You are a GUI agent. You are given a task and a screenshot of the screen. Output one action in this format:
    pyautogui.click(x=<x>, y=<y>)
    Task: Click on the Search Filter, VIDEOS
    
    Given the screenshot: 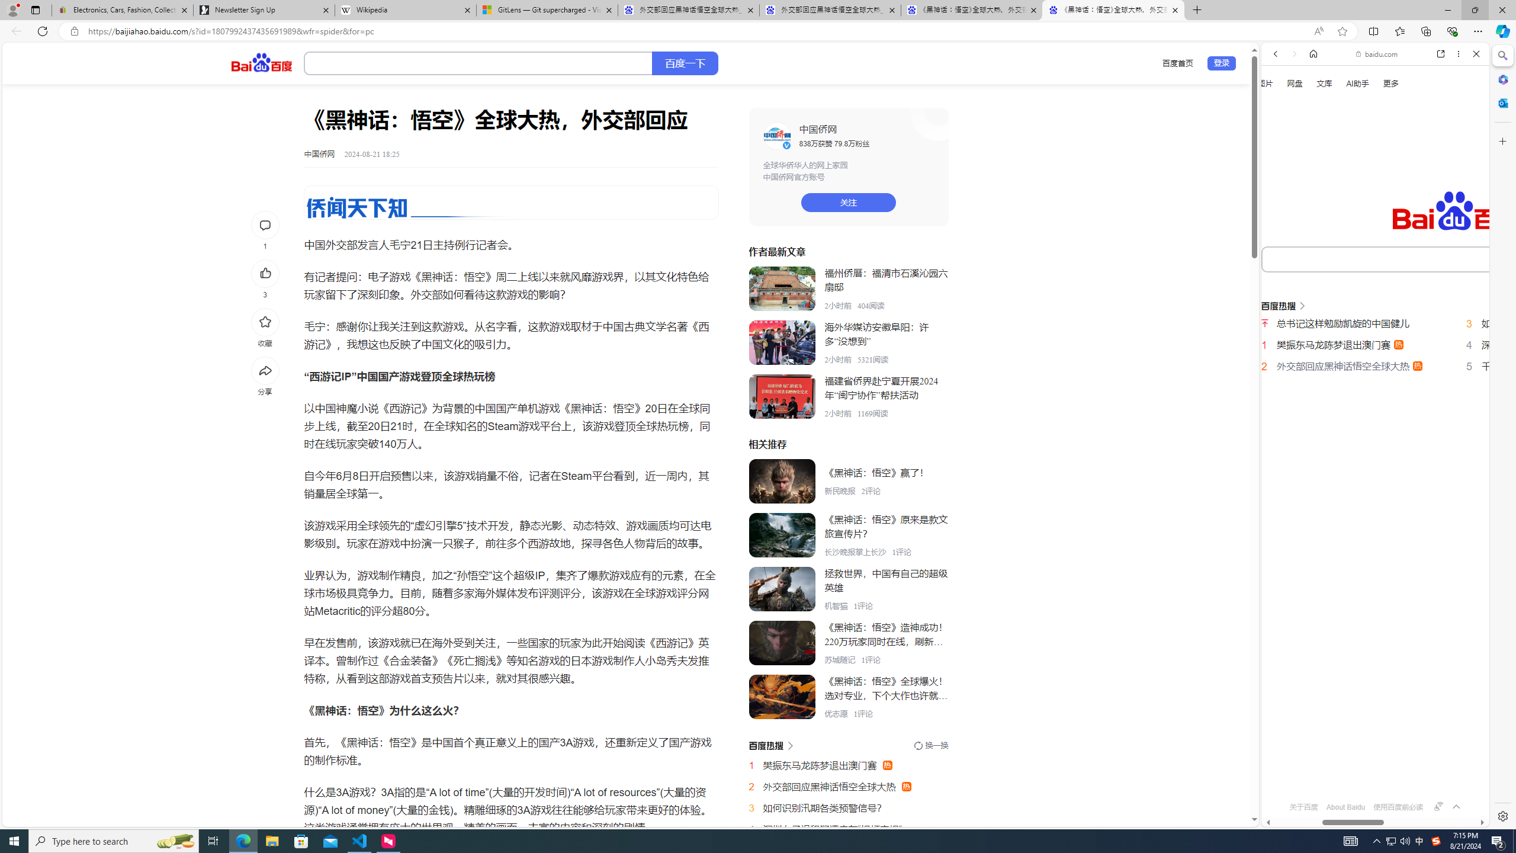 What is the action you would take?
    pyautogui.click(x=1354, y=200)
    